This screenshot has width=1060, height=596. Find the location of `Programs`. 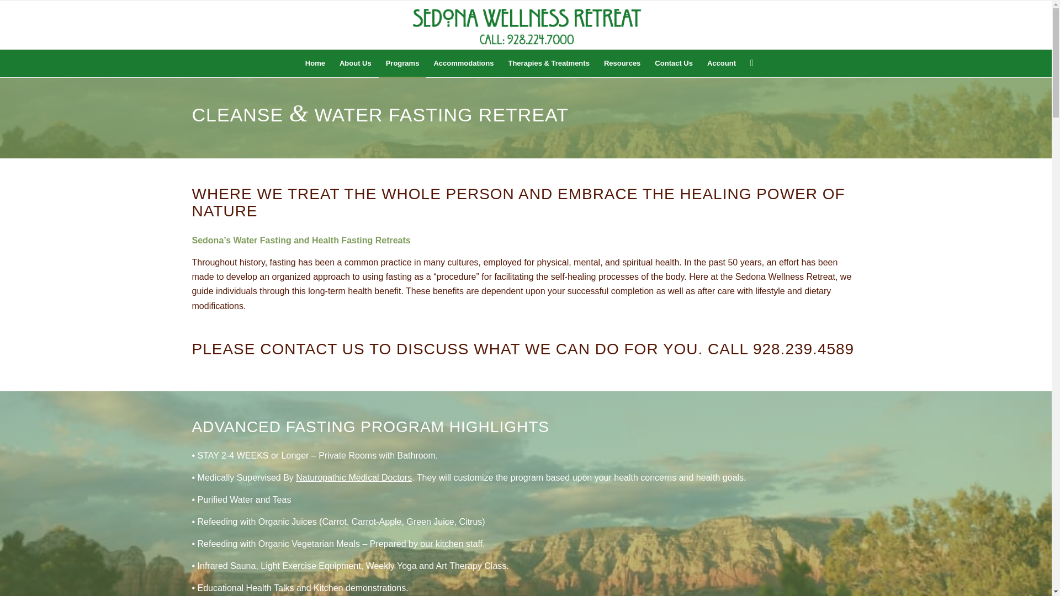

Programs is located at coordinates (402, 63).